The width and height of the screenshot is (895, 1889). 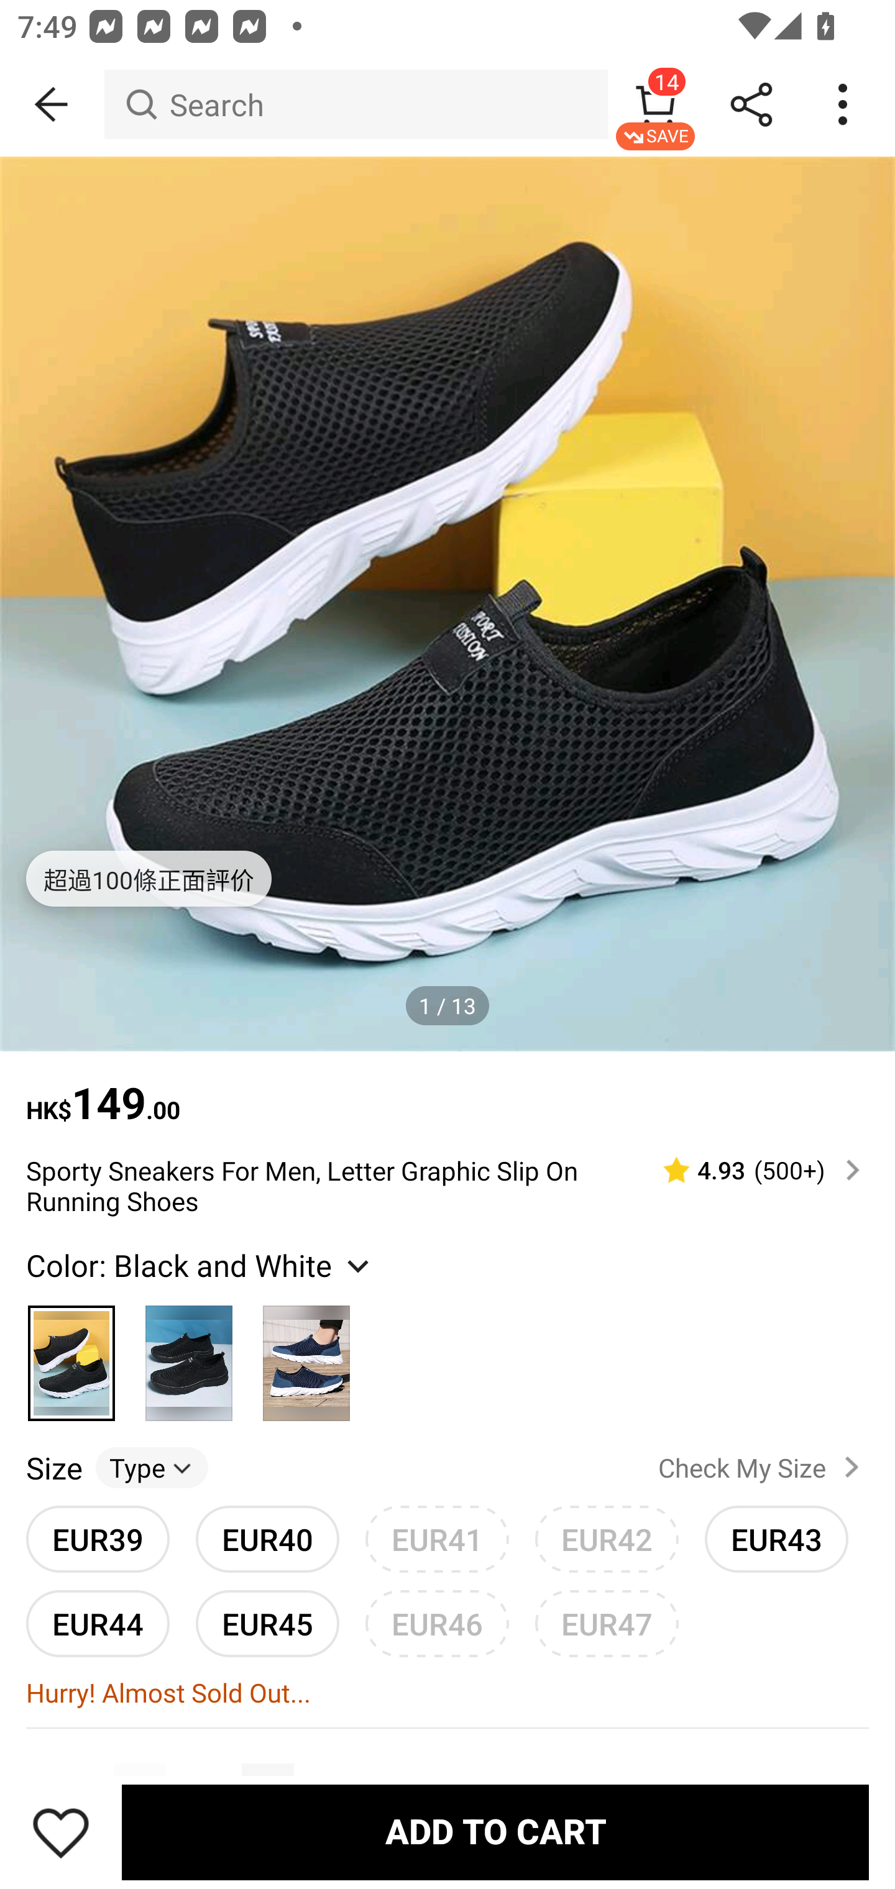 I want to click on EUR41 EUR45, so click(x=437, y=1539).